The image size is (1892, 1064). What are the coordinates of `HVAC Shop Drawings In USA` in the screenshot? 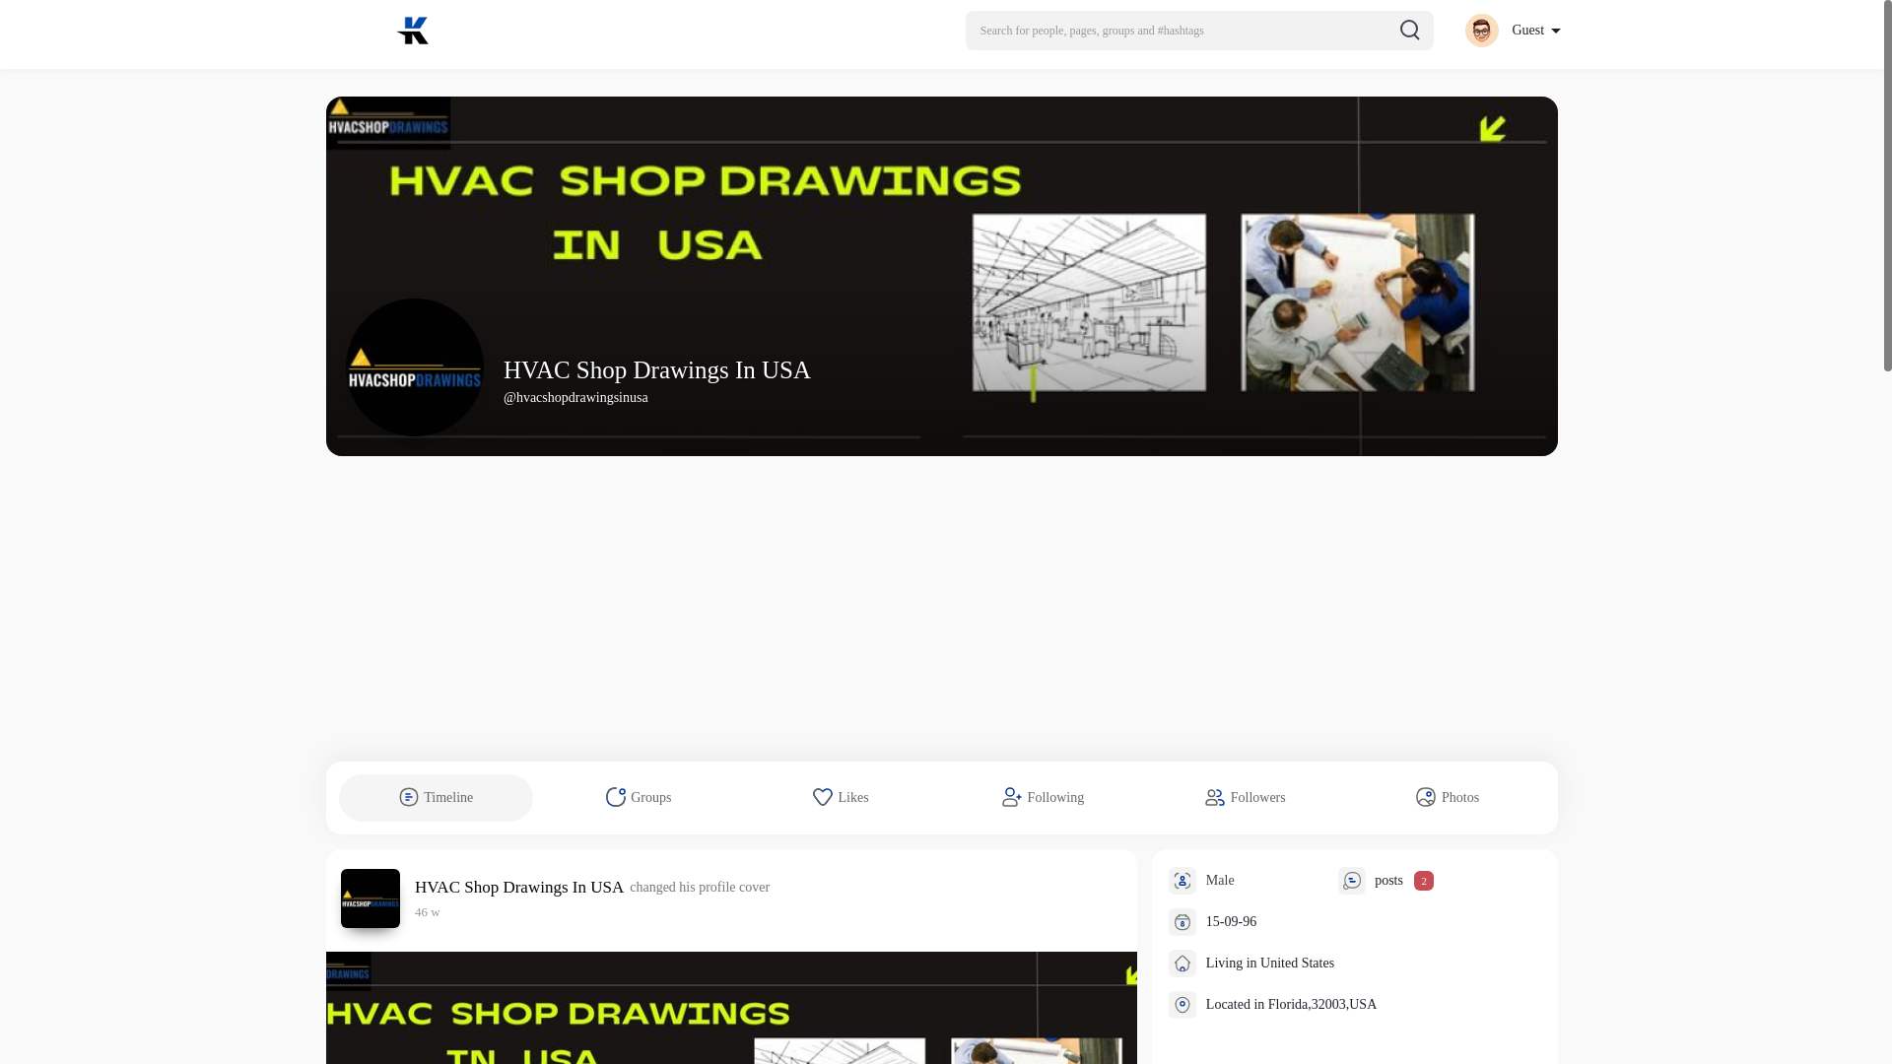 It's located at (656, 368).